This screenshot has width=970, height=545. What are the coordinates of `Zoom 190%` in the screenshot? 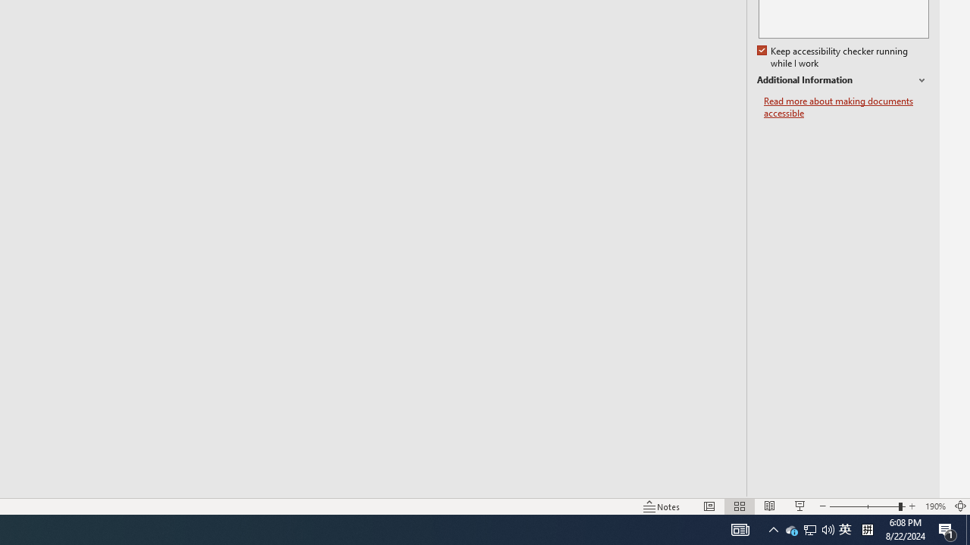 It's located at (935, 506).